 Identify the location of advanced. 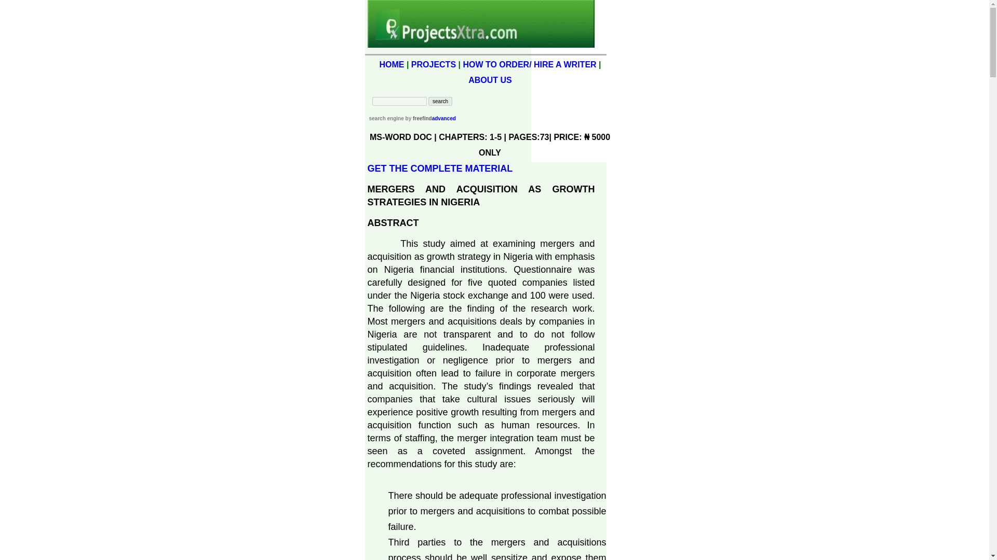
(443, 118).